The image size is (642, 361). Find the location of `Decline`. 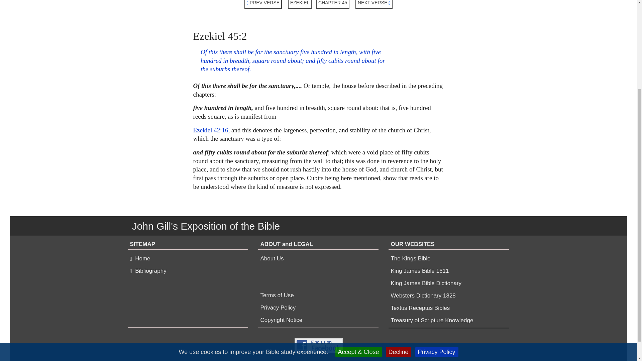

Decline is located at coordinates (399, 231).